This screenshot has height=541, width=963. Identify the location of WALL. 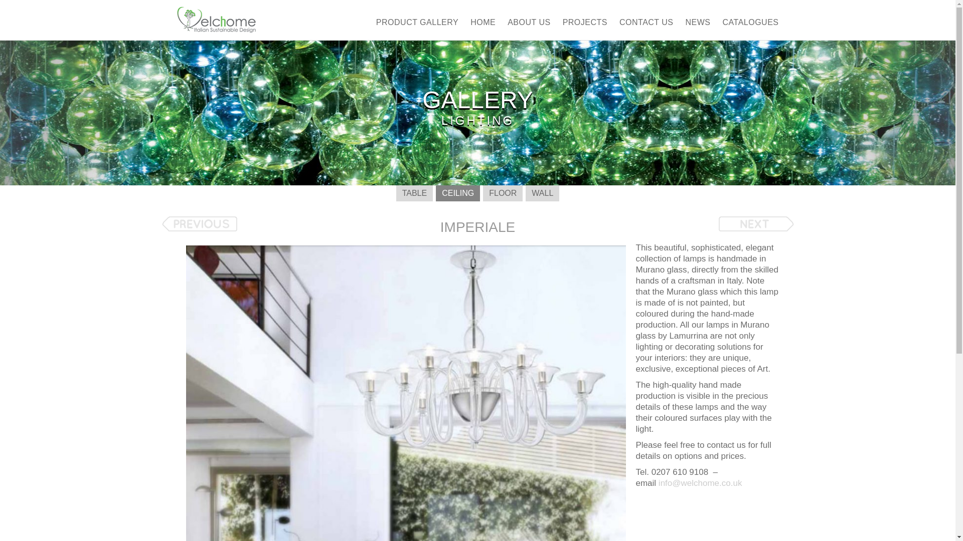
(543, 193).